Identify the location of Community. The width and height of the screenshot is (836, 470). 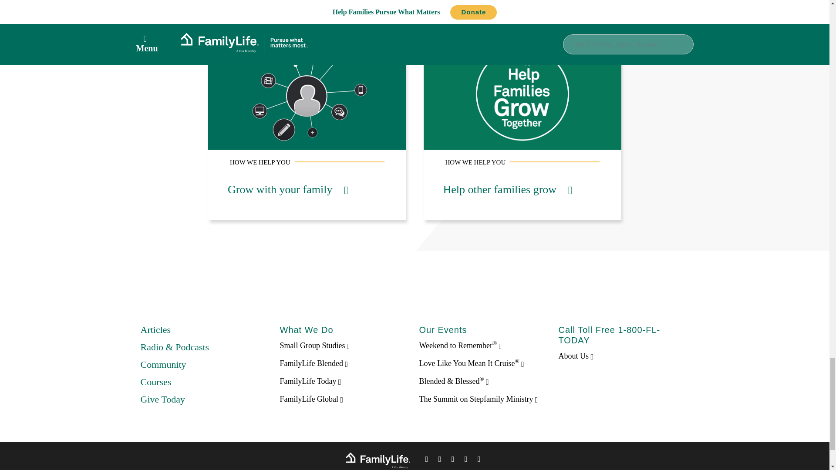
(163, 364).